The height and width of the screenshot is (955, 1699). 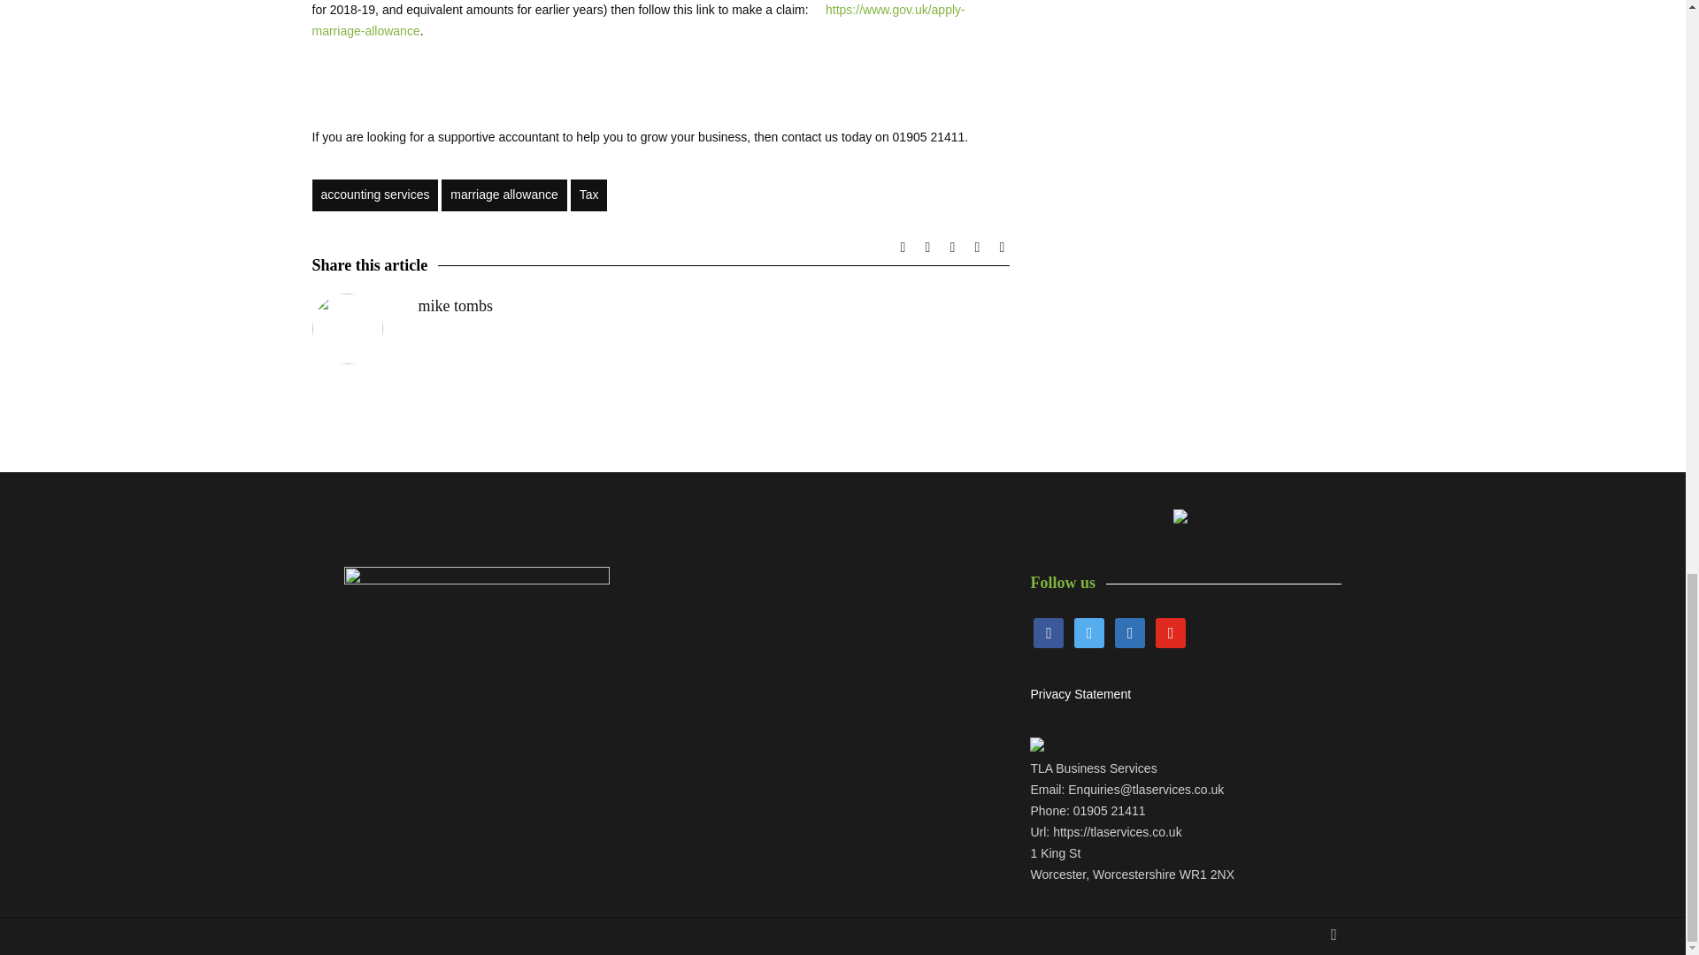 I want to click on accounting services, so click(x=374, y=195).